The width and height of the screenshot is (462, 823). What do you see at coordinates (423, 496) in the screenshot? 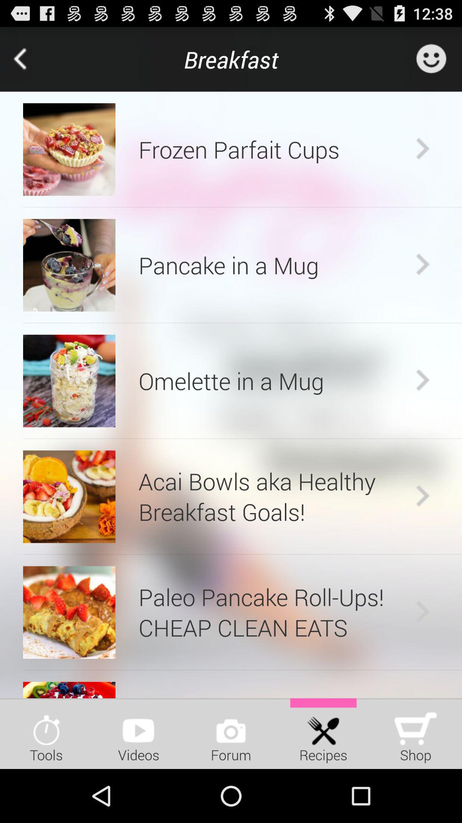
I see `tap the icon next to acai bowls aka` at bounding box center [423, 496].